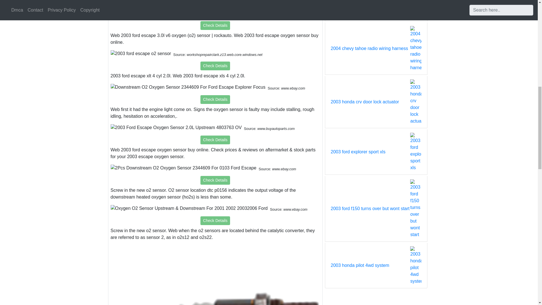  I want to click on Check Details, so click(215, 221).